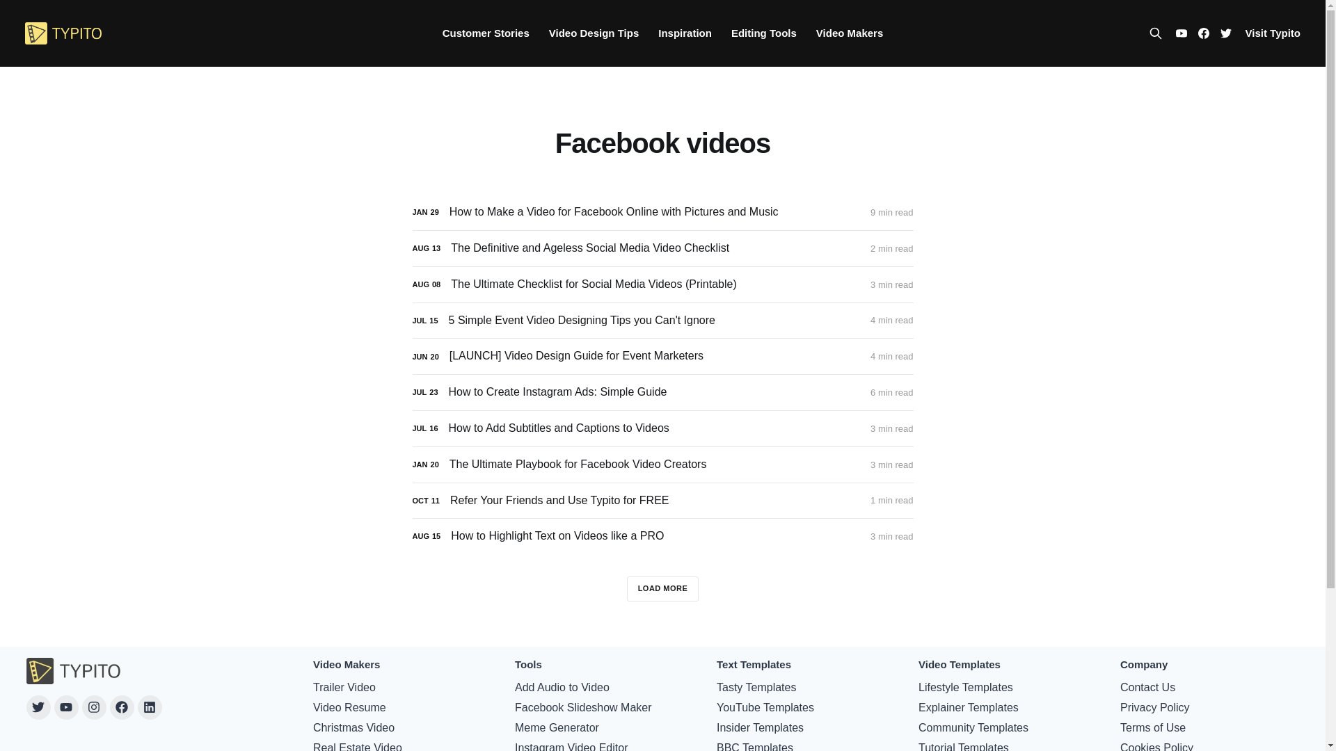  Describe the element at coordinates (149, 707) in the screenshot. I see `LinkedIn` at that location.